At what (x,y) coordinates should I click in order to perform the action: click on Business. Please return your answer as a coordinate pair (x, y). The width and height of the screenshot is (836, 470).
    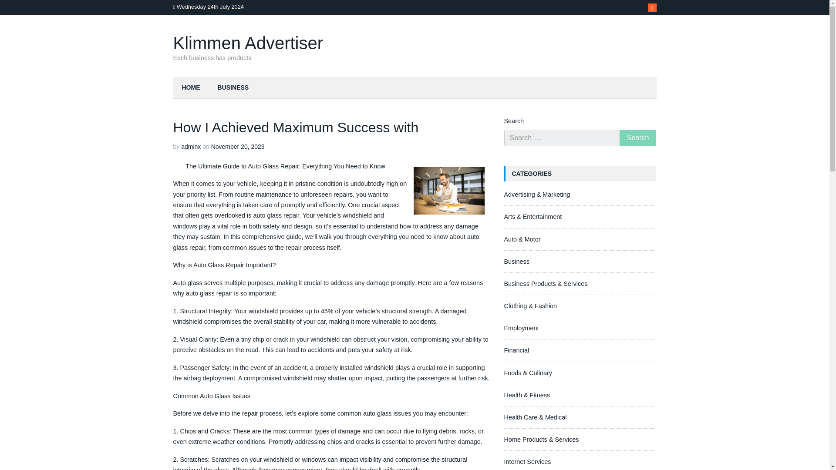
    Looking at the image, I should click on (516, 261).